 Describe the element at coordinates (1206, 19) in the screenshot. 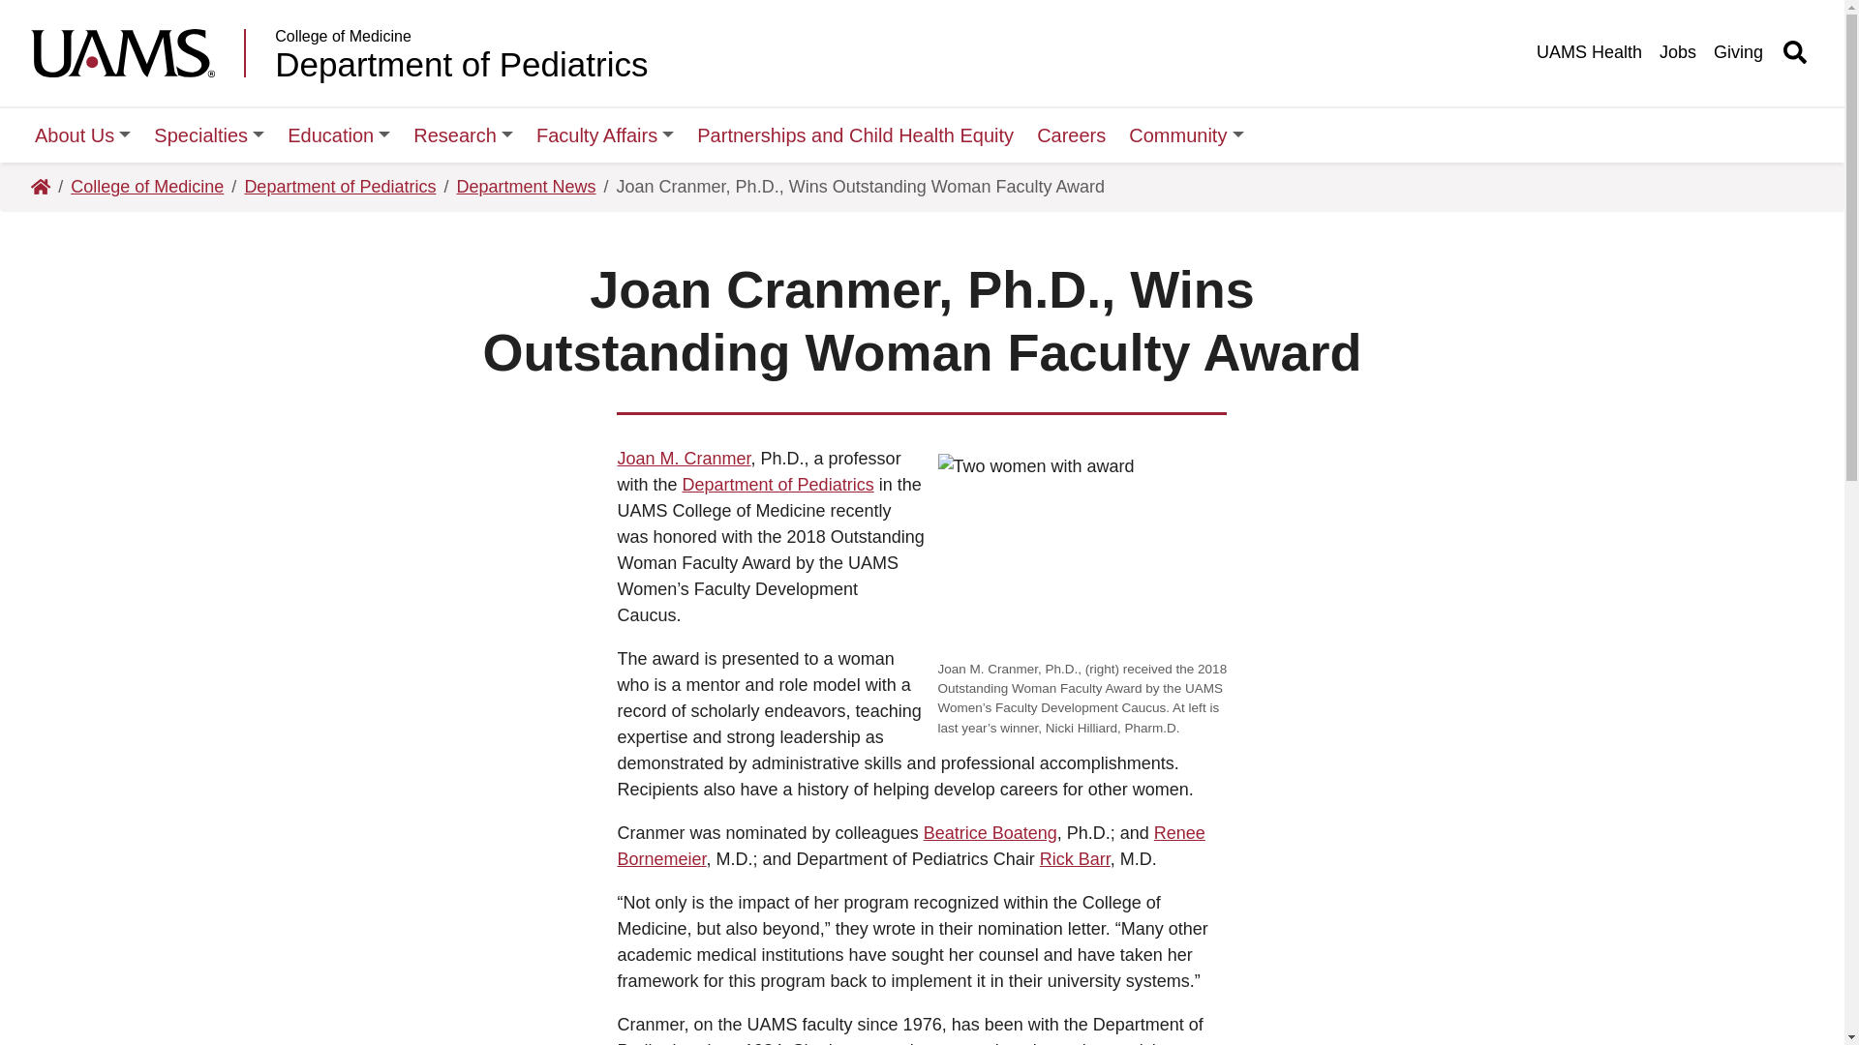

I see `Search` at that location.